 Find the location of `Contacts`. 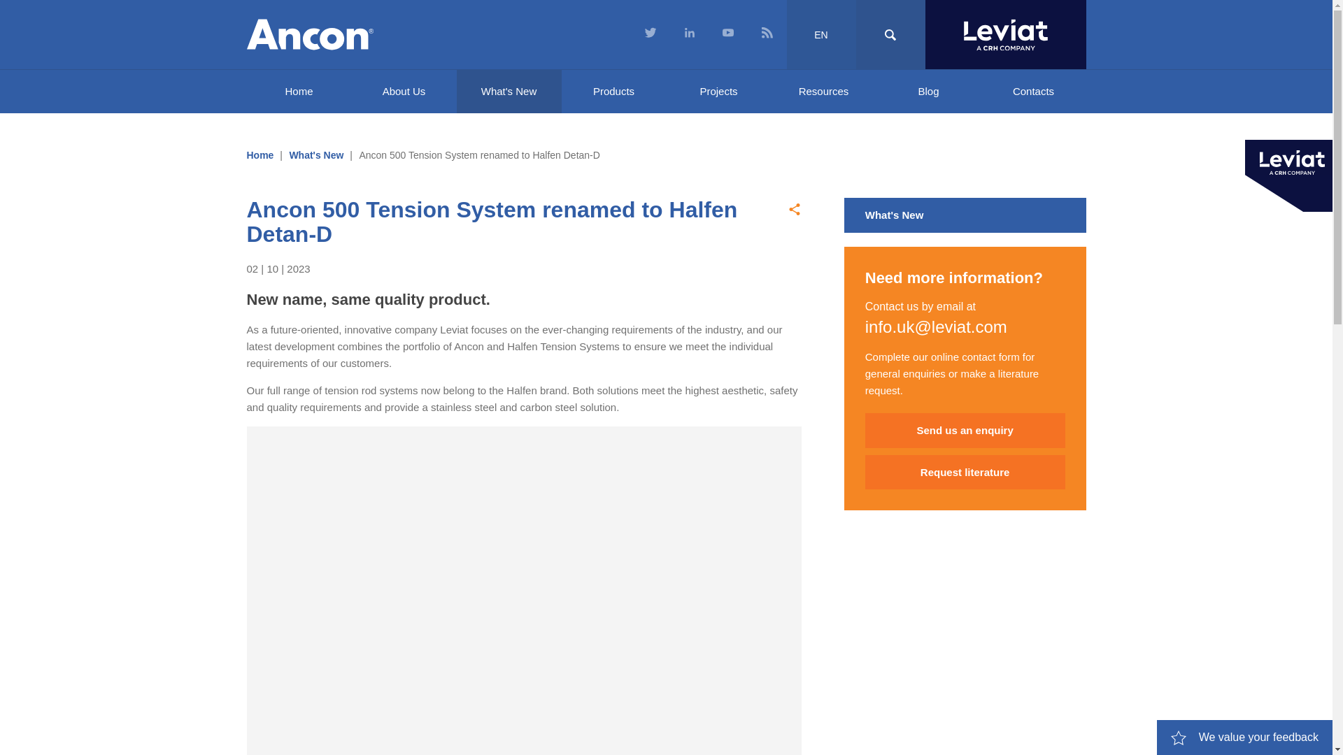

Contacts is located at coordinates (1032, 92).